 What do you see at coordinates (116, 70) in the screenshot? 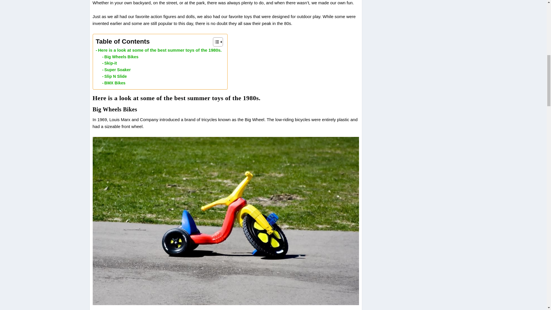
I see `Super Soaker` at bounding box center [116, 70].